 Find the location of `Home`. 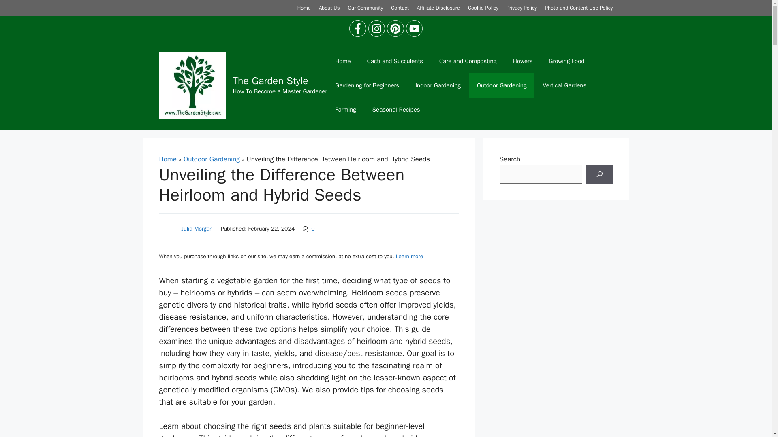

Home is located at coordinates (167, 159).